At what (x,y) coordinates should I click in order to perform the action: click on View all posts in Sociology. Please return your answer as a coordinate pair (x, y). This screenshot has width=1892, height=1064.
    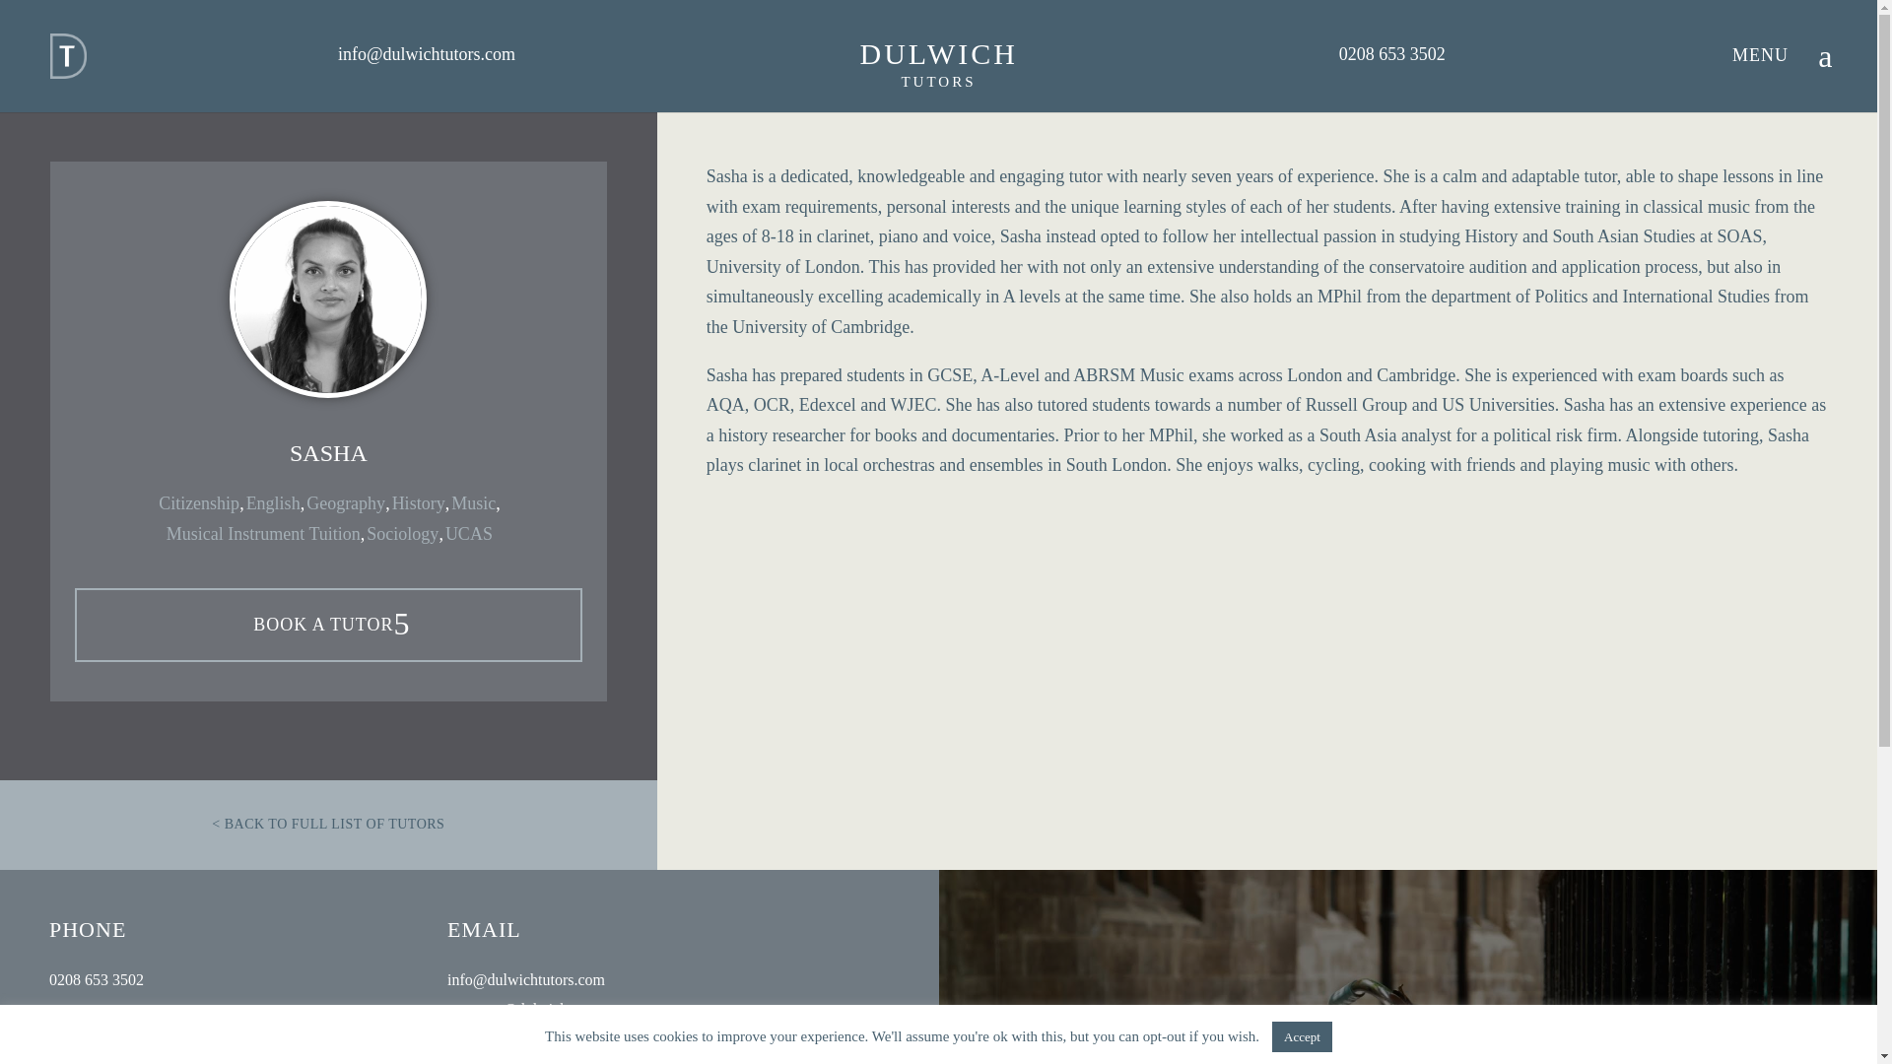
    Looking at the image, I should click on (402, 534).